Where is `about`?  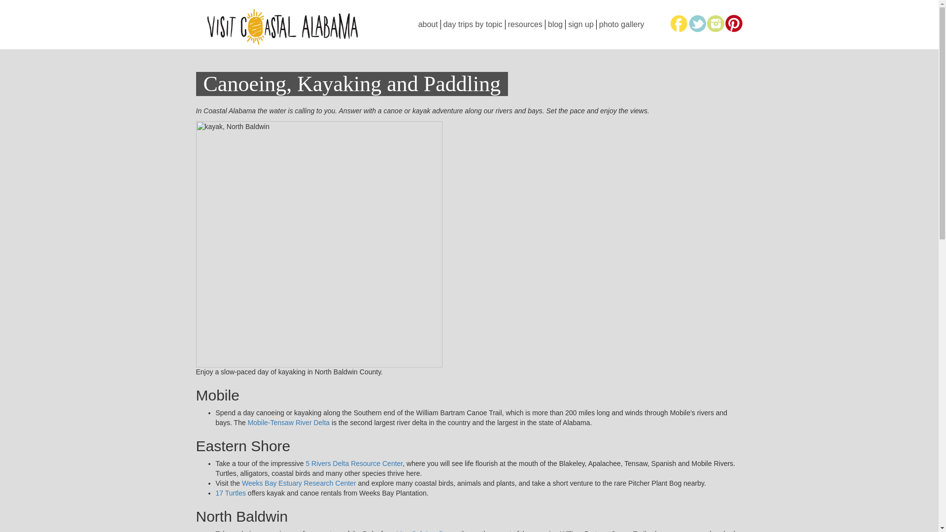
about is located at coordinates (428, 25).